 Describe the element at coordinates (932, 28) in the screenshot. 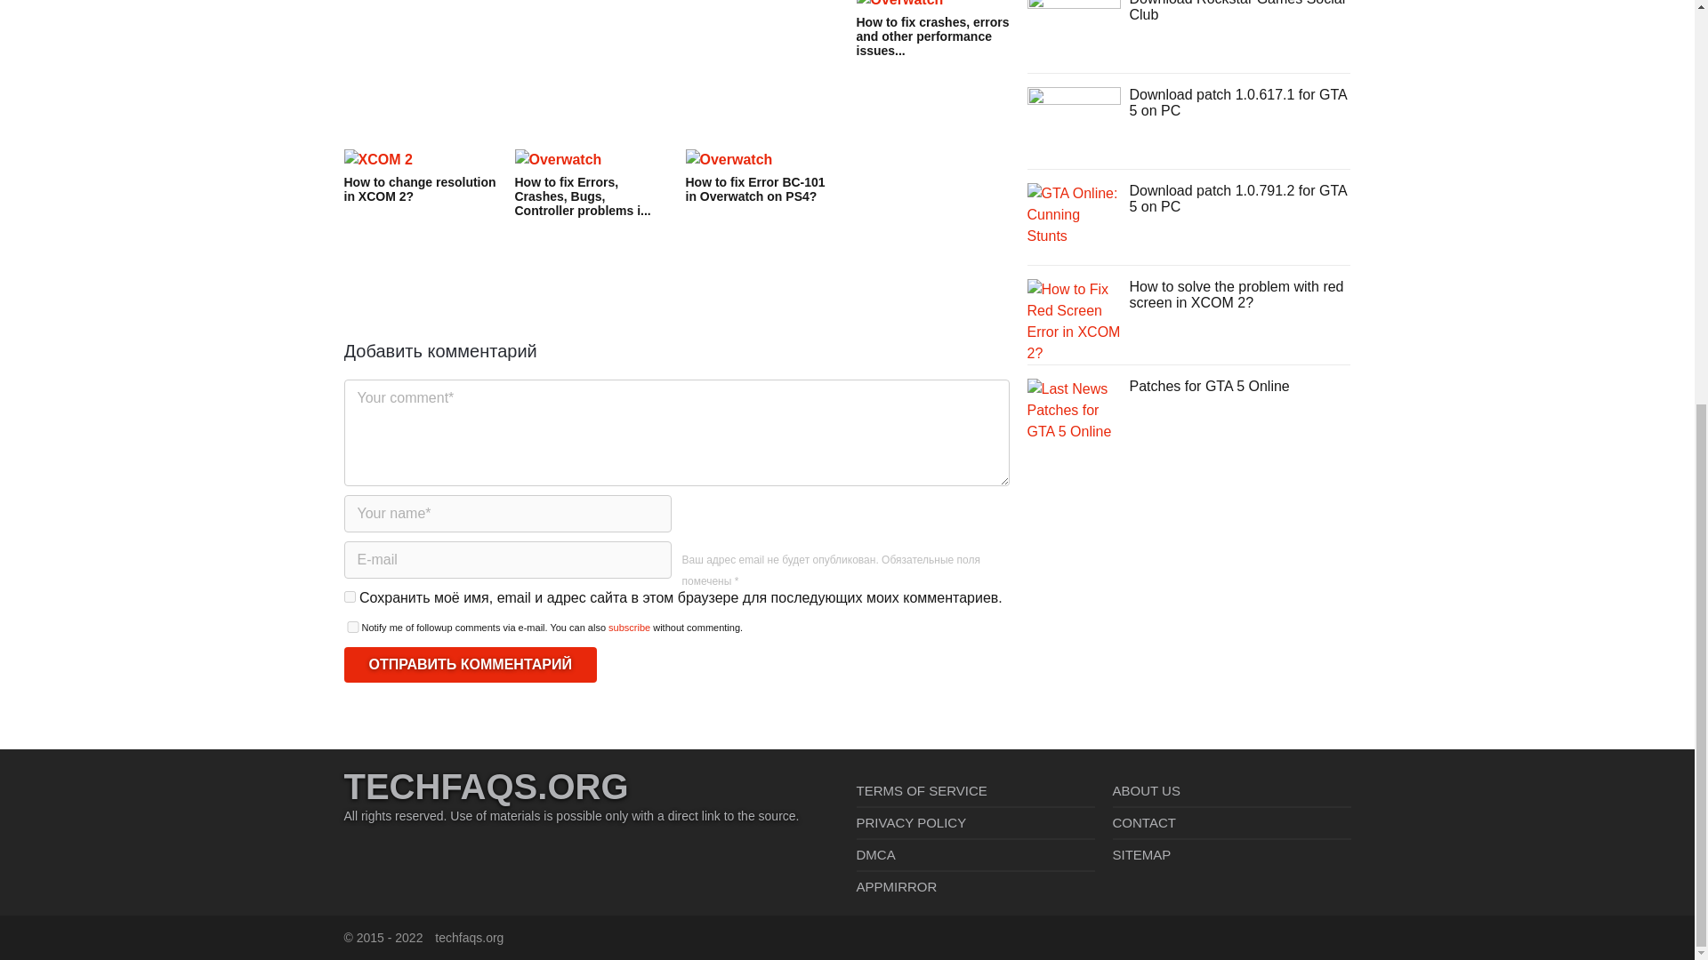

I see `How to fix crashes, errors and other performance issues...` at that location.